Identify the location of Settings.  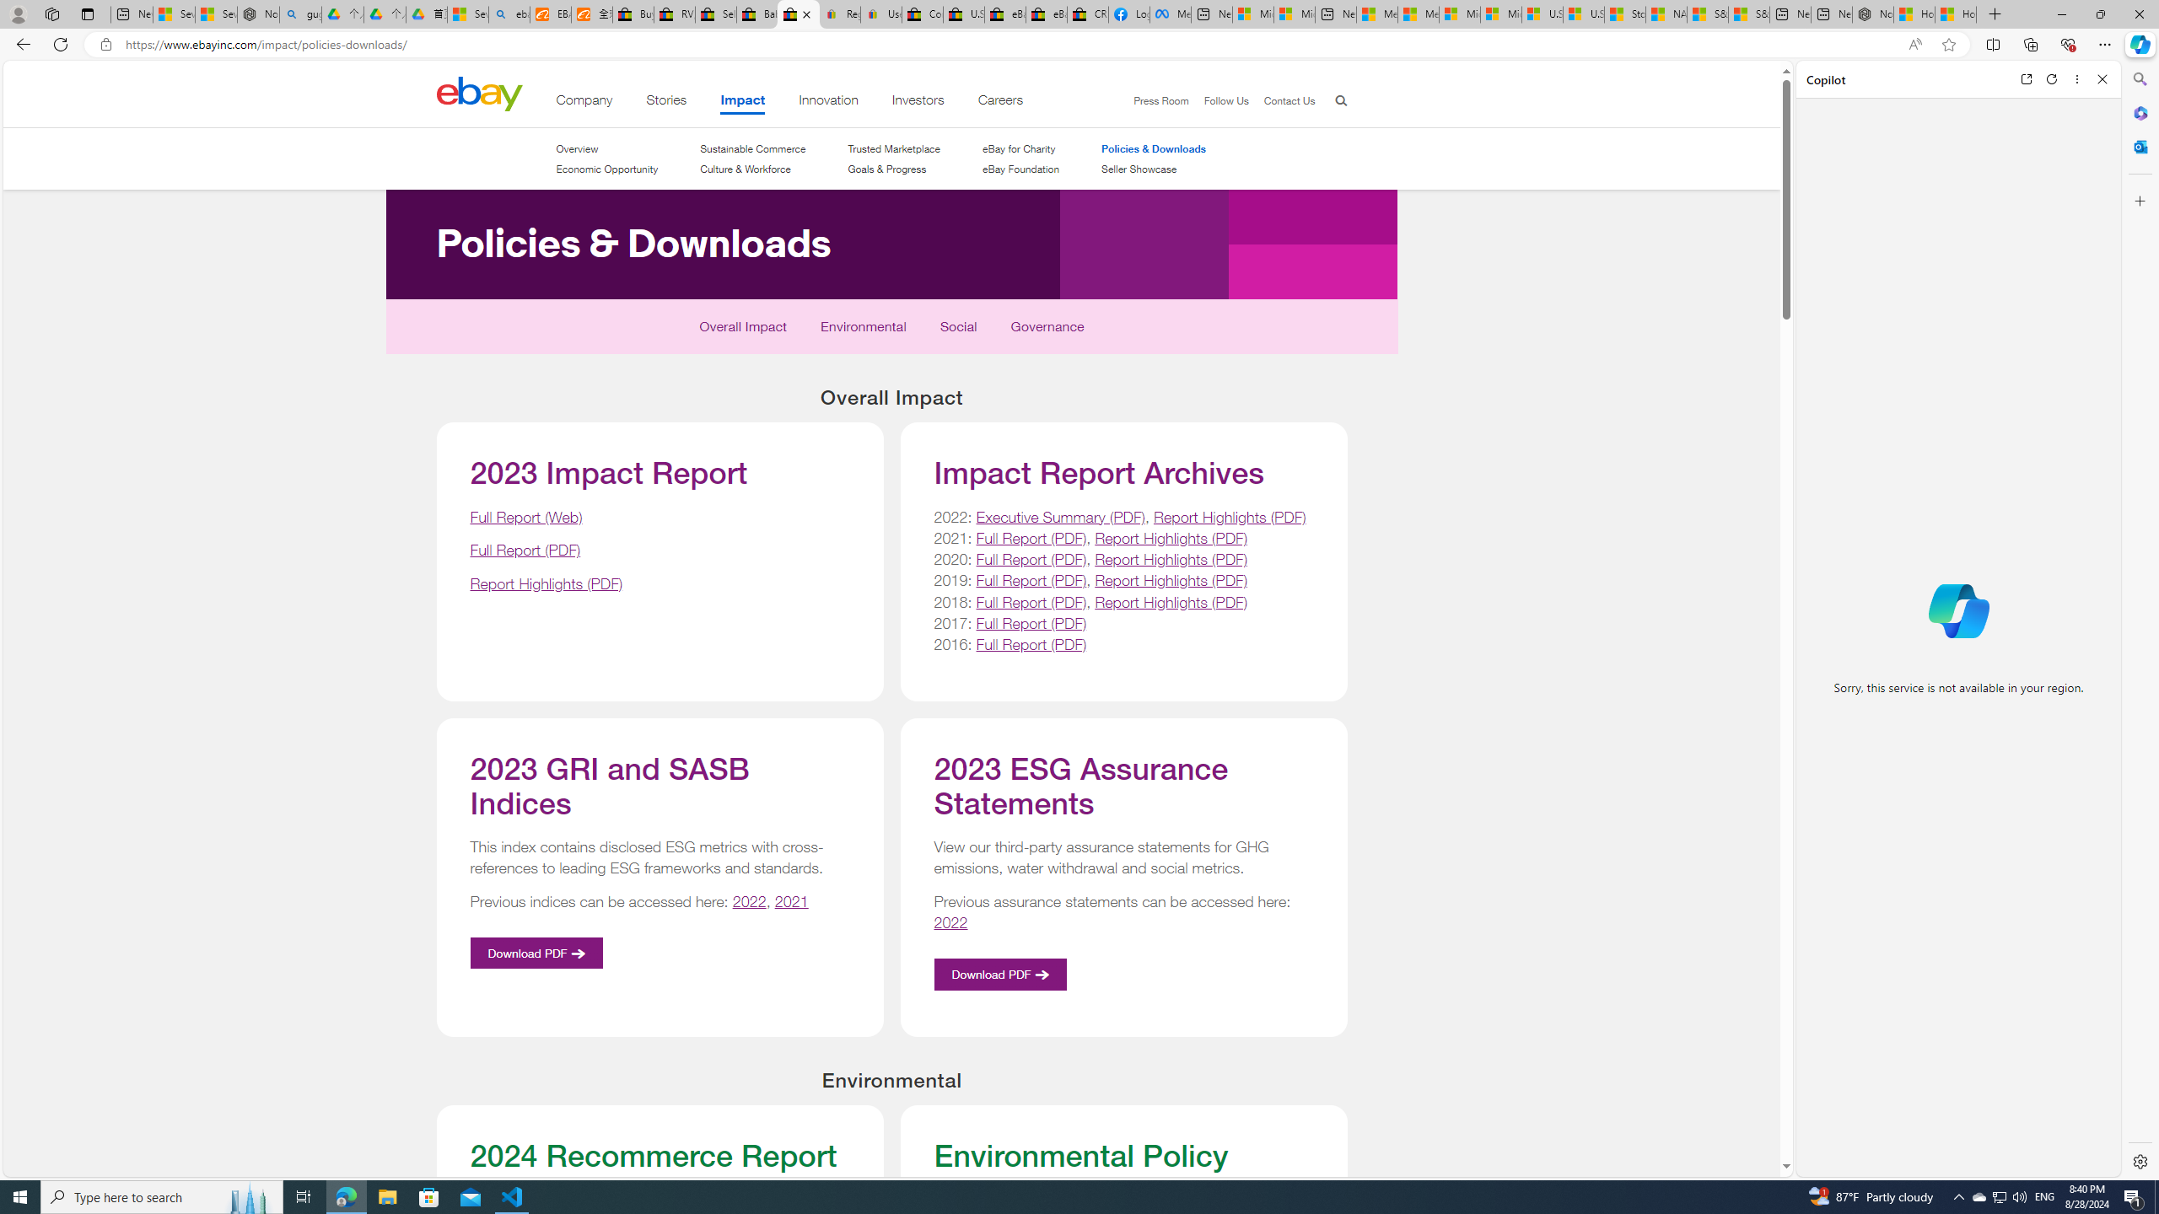
(2139, 1161).